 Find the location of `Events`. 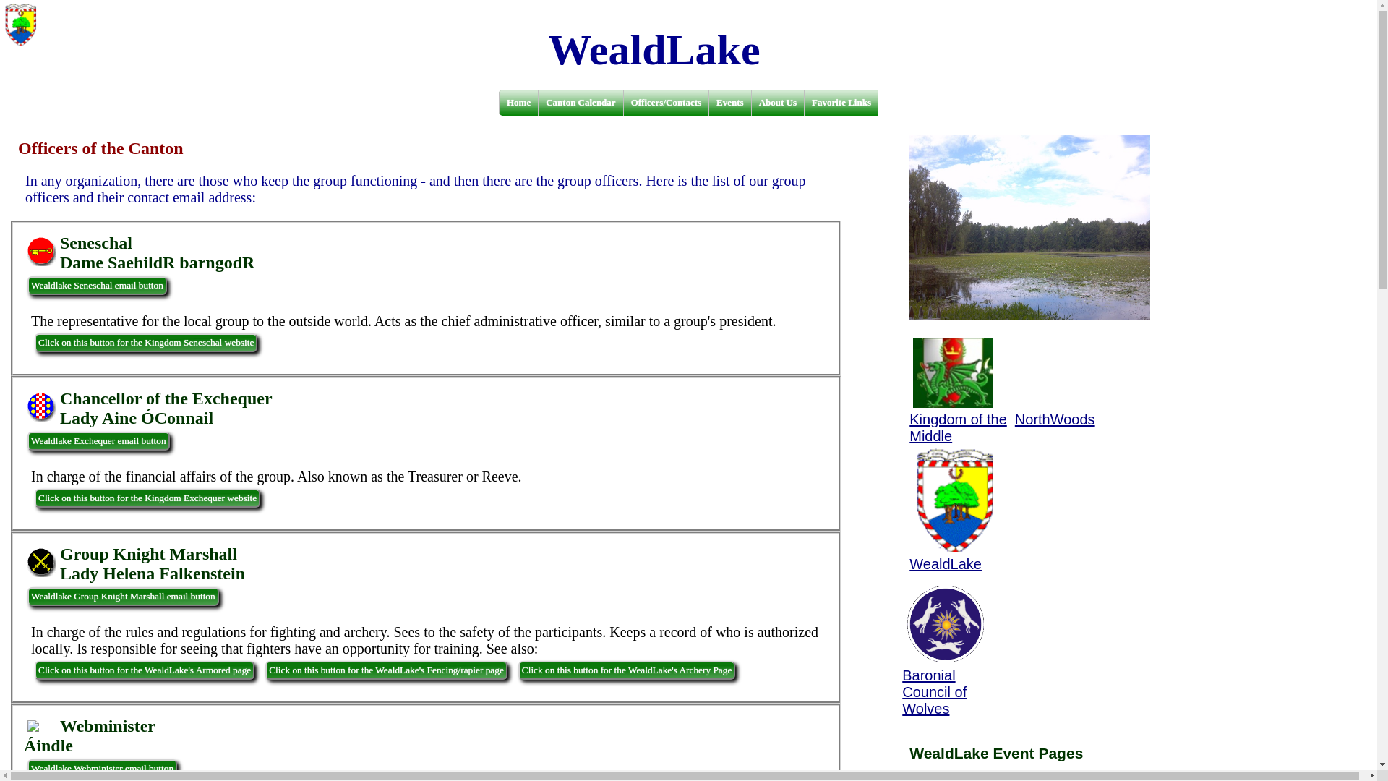

Events is located at coordinates (729, 103).